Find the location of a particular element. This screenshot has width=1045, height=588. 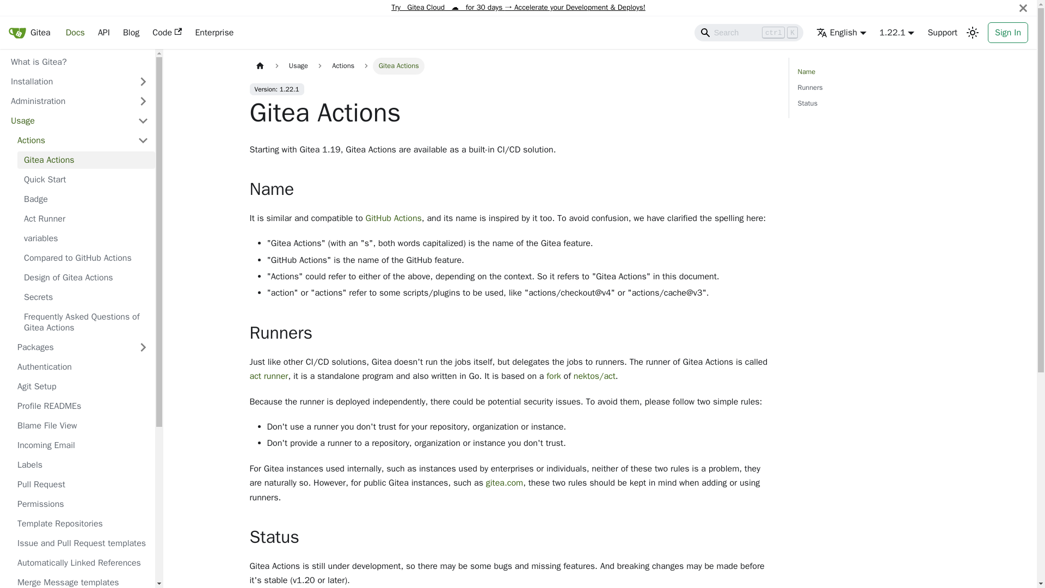

Installation is located at coordinates (67, 82).